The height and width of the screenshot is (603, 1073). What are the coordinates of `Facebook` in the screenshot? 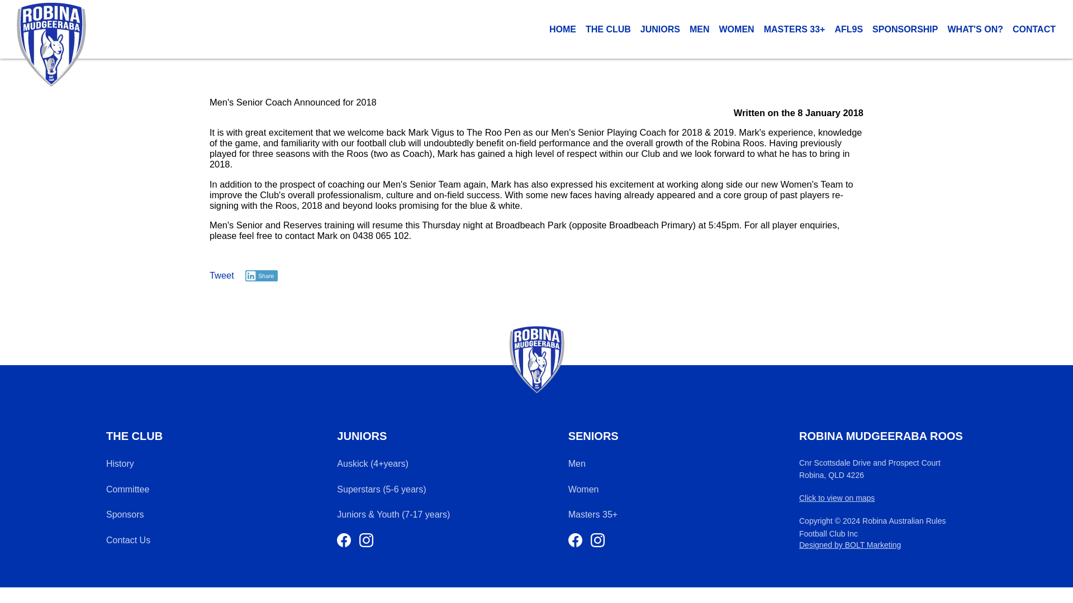 It's located at (576, 539).